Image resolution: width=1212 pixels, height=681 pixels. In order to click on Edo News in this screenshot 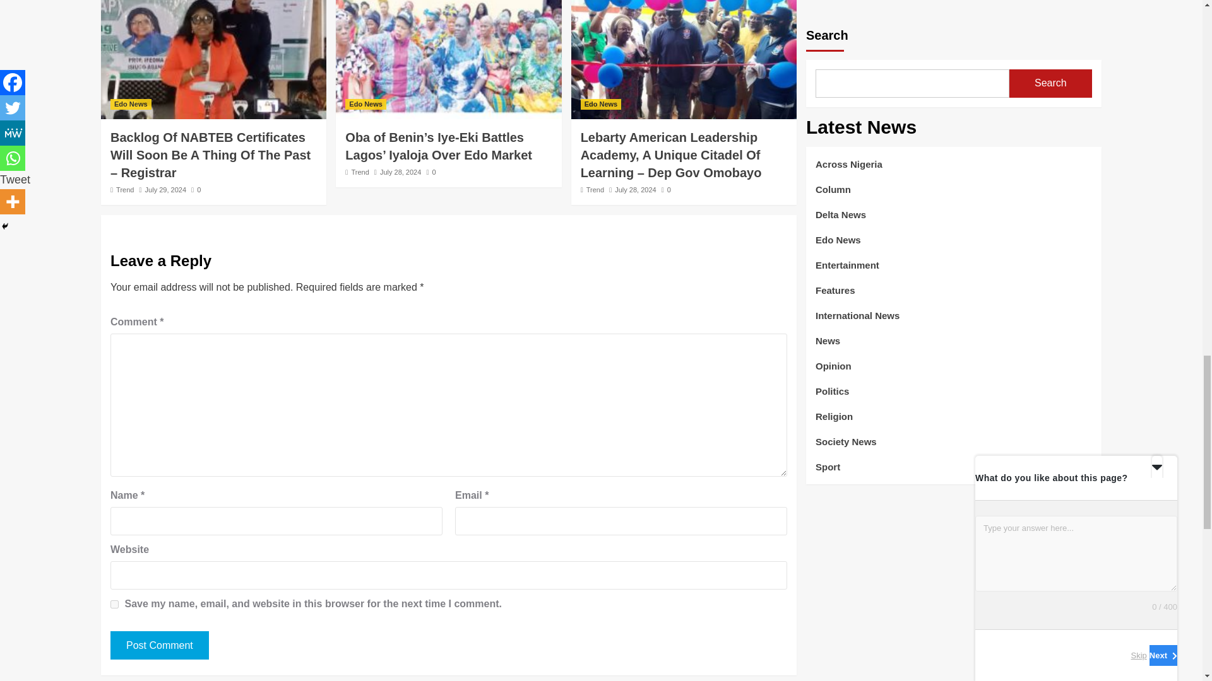, I will do `click(131, 103)`.